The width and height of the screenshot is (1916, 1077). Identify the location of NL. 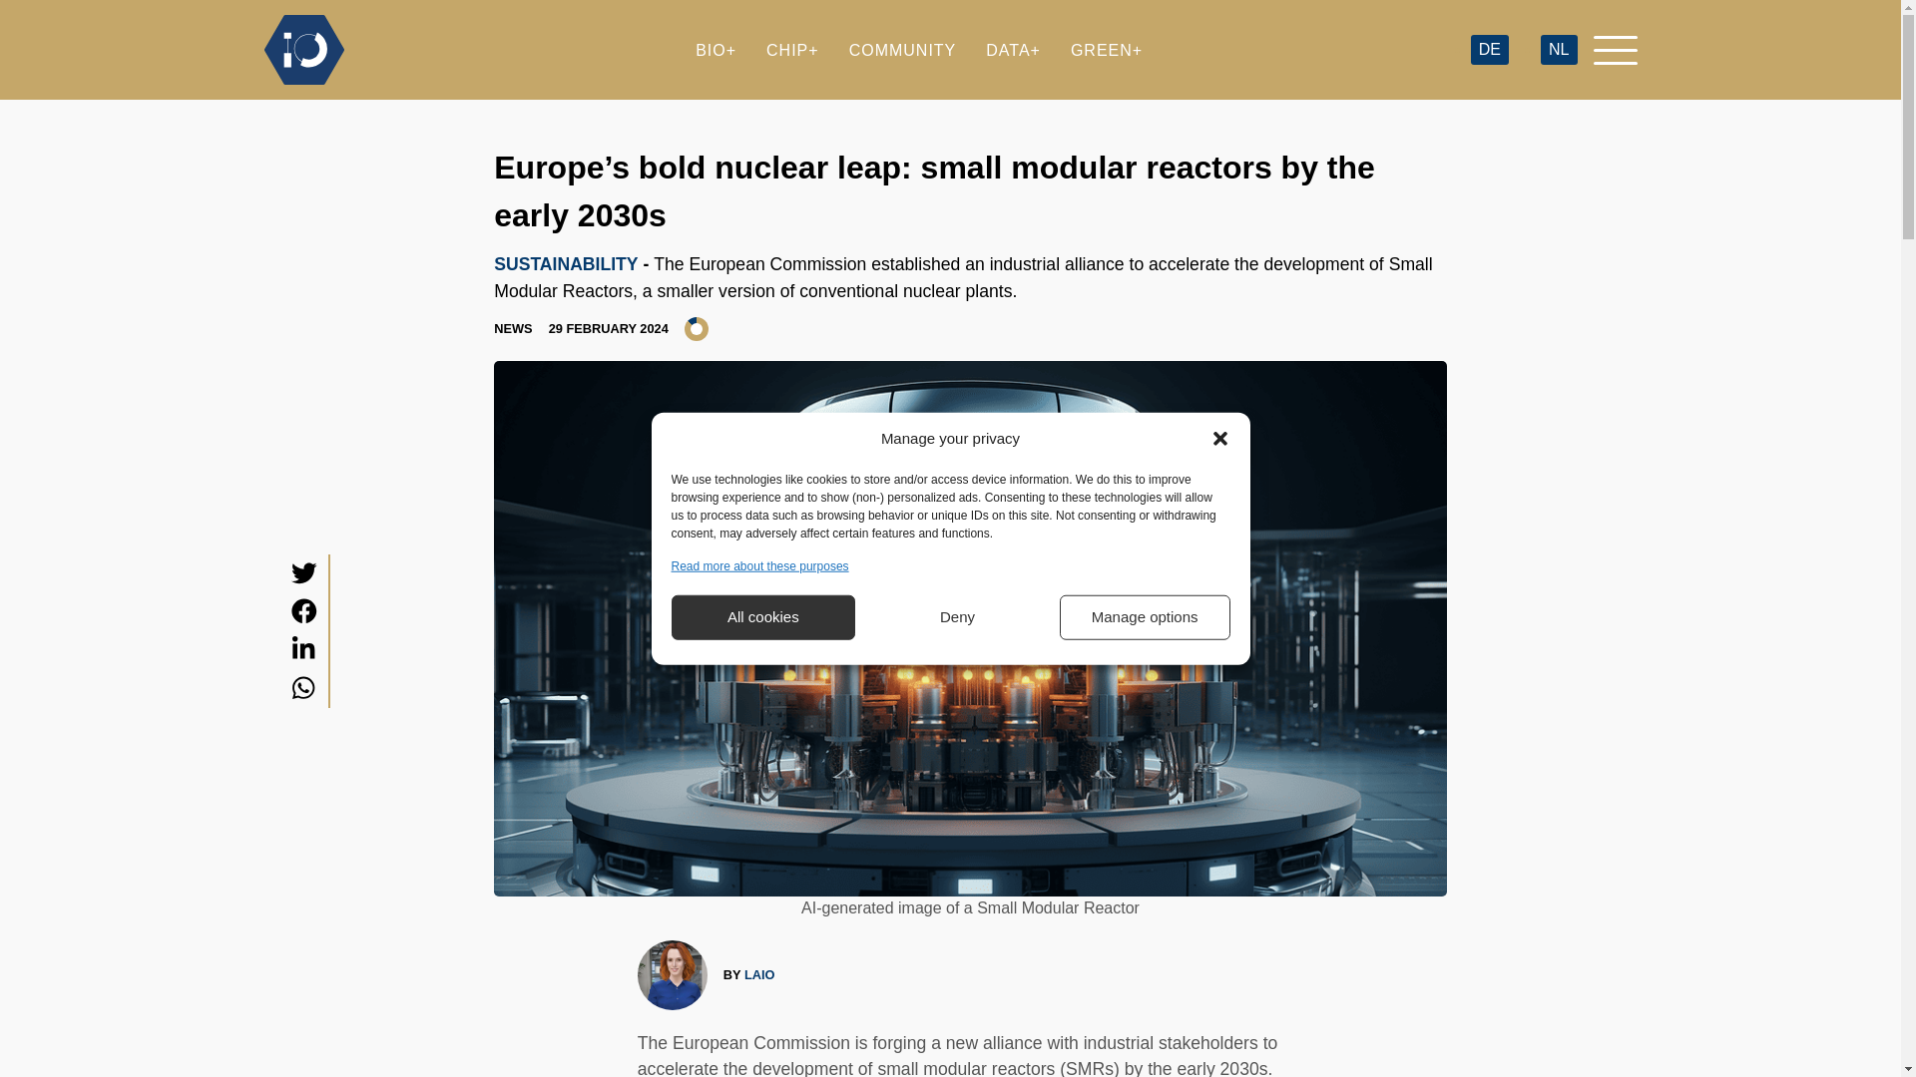
(1559, 50).